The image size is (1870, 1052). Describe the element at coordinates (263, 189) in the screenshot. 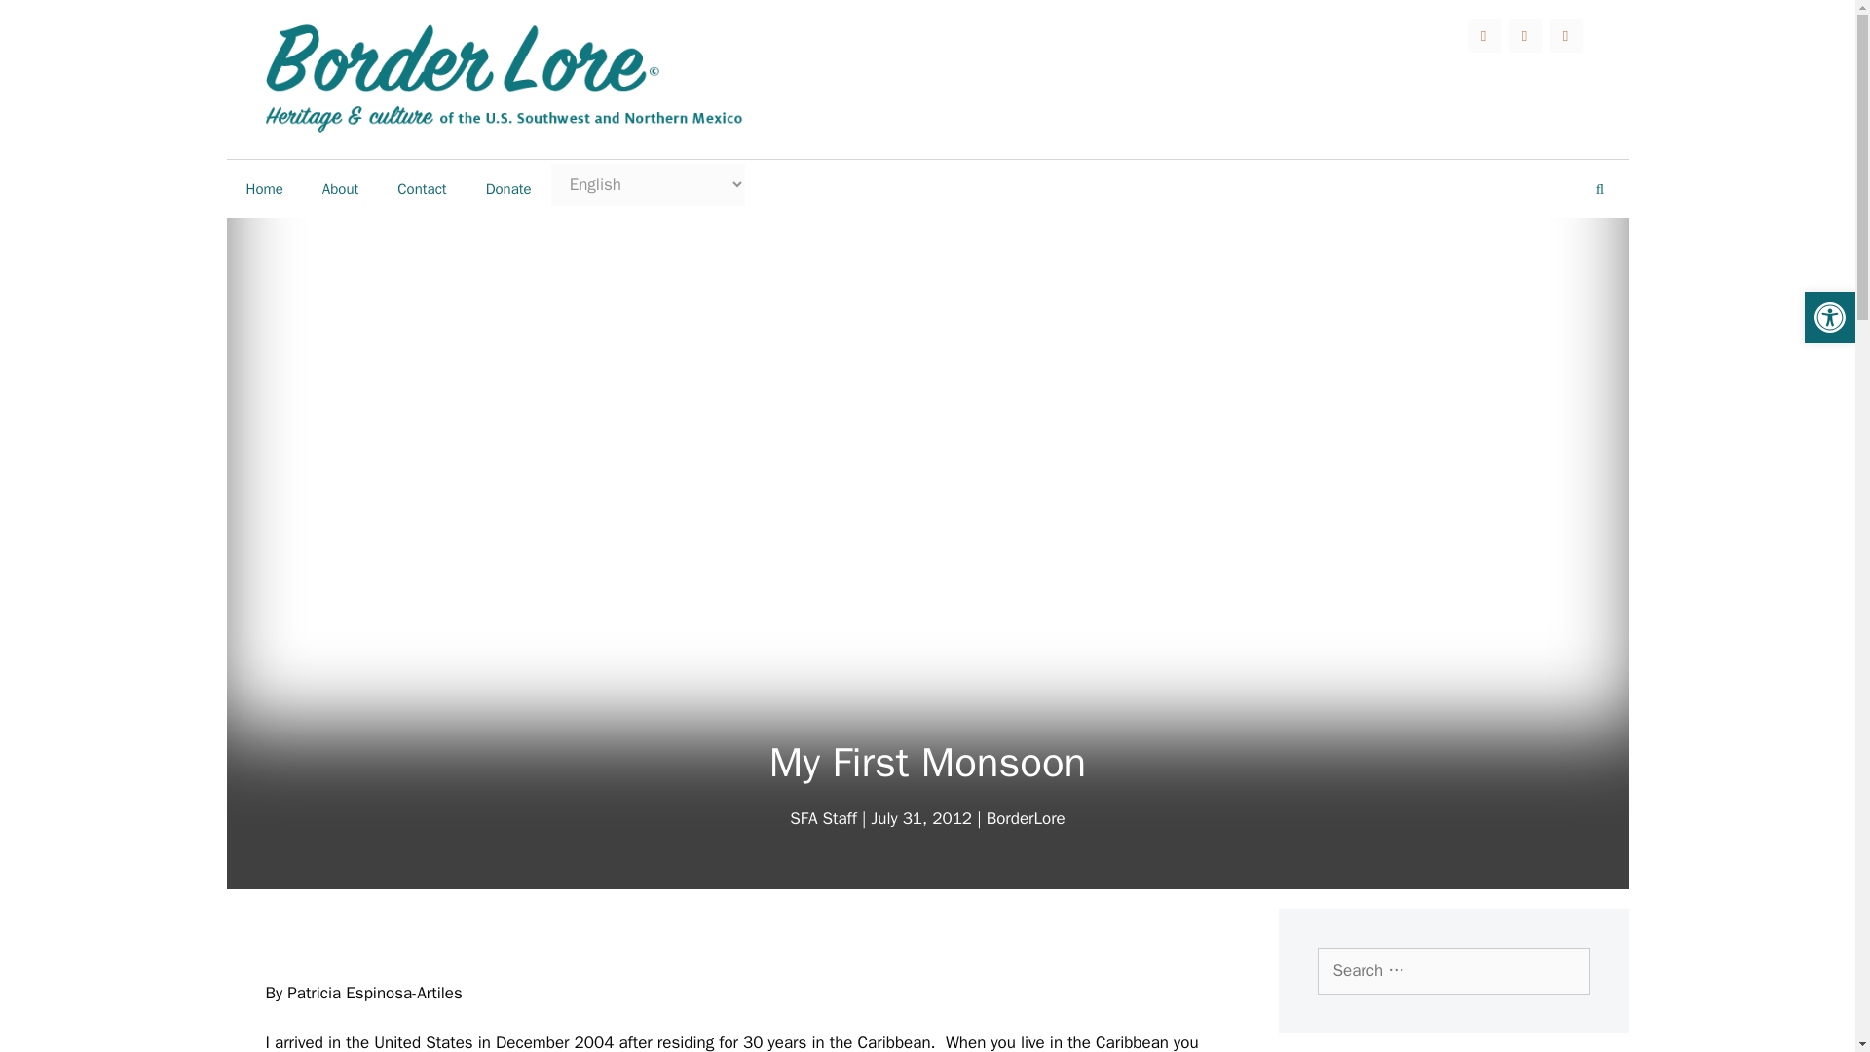

I see `Home` at that location.